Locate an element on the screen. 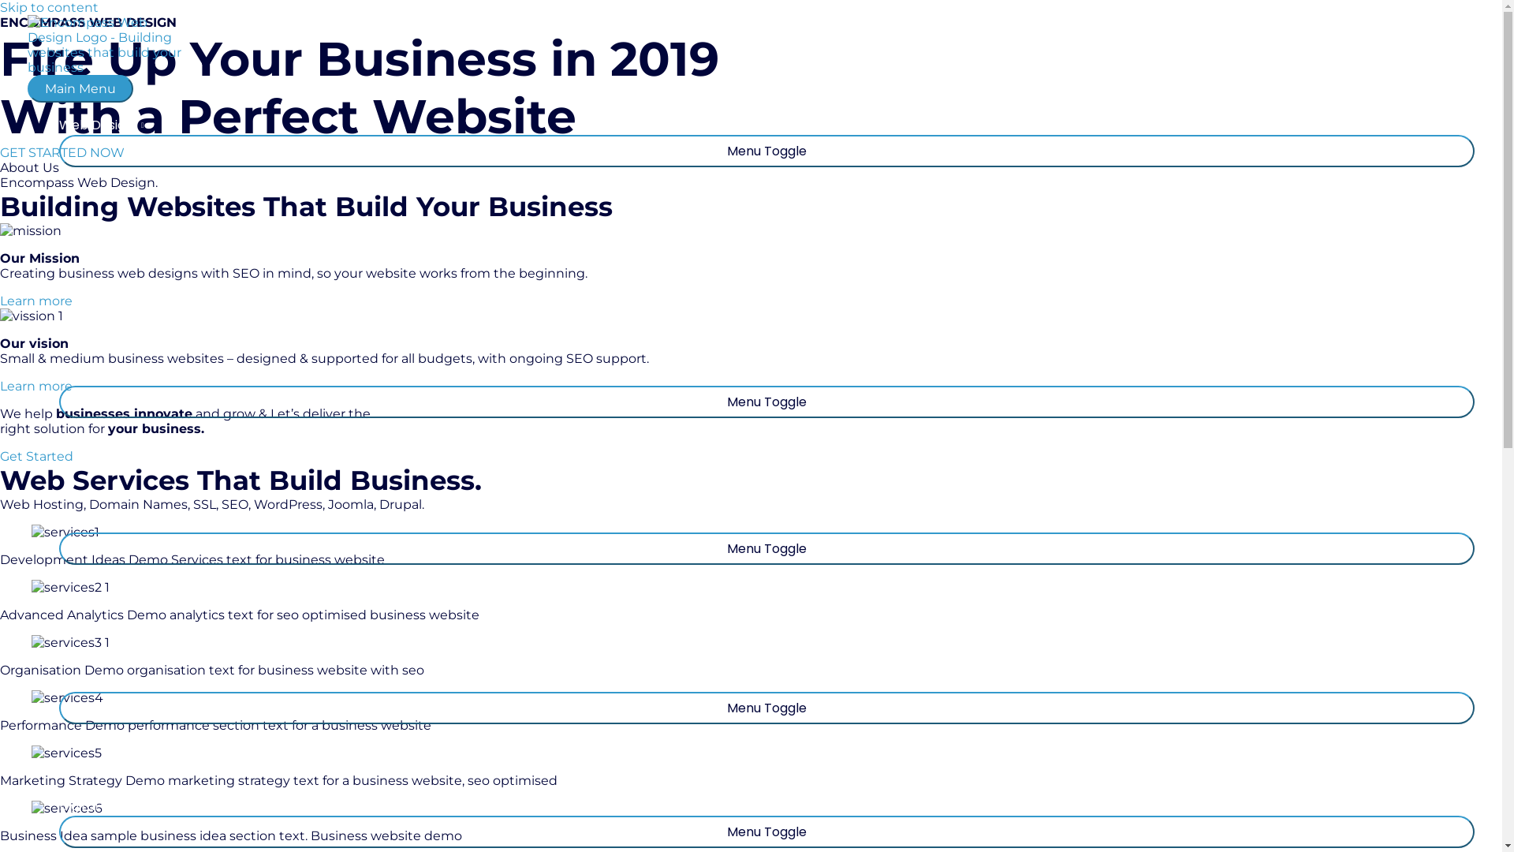 The image size is (1514, 852). Menu Toggle is located at coordinates (766, 708).